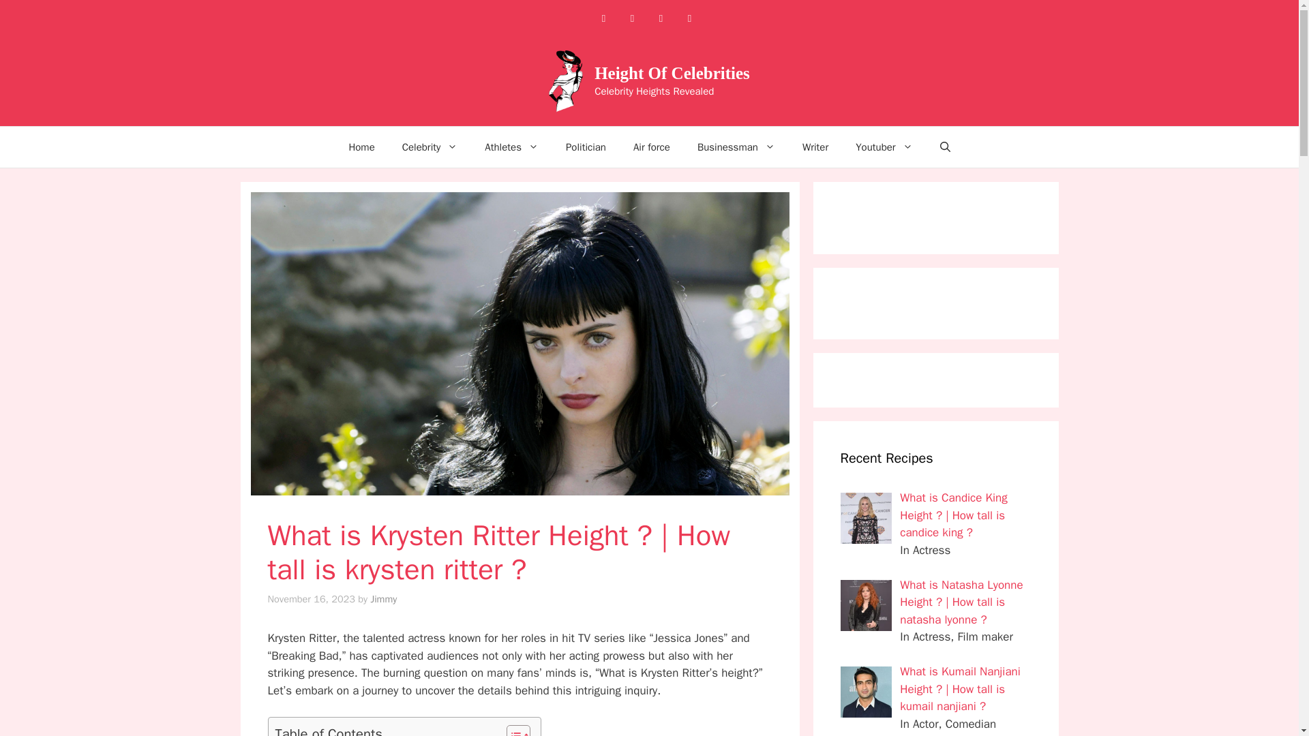  What do you see at coordinates (672, 72) in the screenshot?
I see `Height Of Celebrities` at bounding box center [672, 72].